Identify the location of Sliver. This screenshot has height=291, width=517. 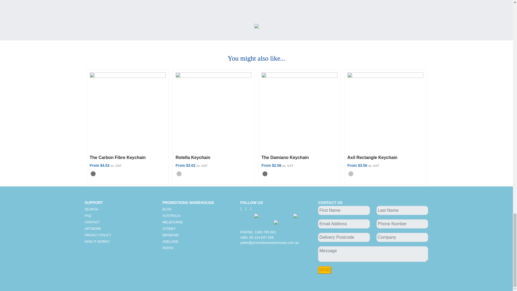
(351, 174).